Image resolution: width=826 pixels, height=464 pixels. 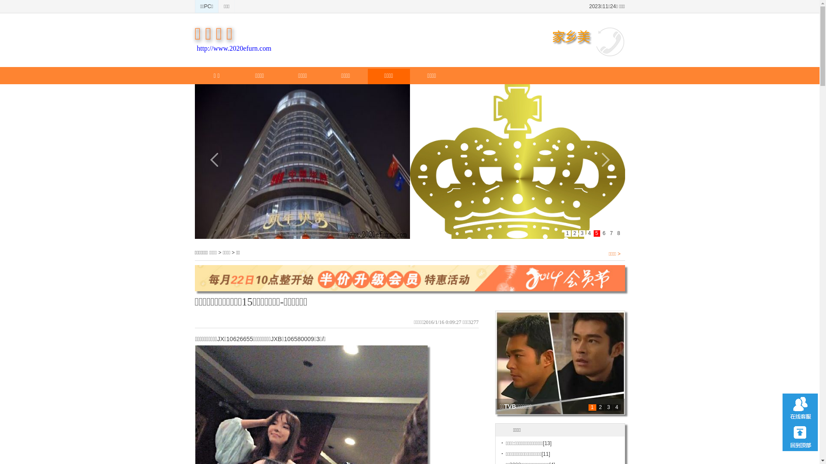 What do you see at coordinates (609, 407) in the screenshot?
I see `3` at bounding box center [609, 407].